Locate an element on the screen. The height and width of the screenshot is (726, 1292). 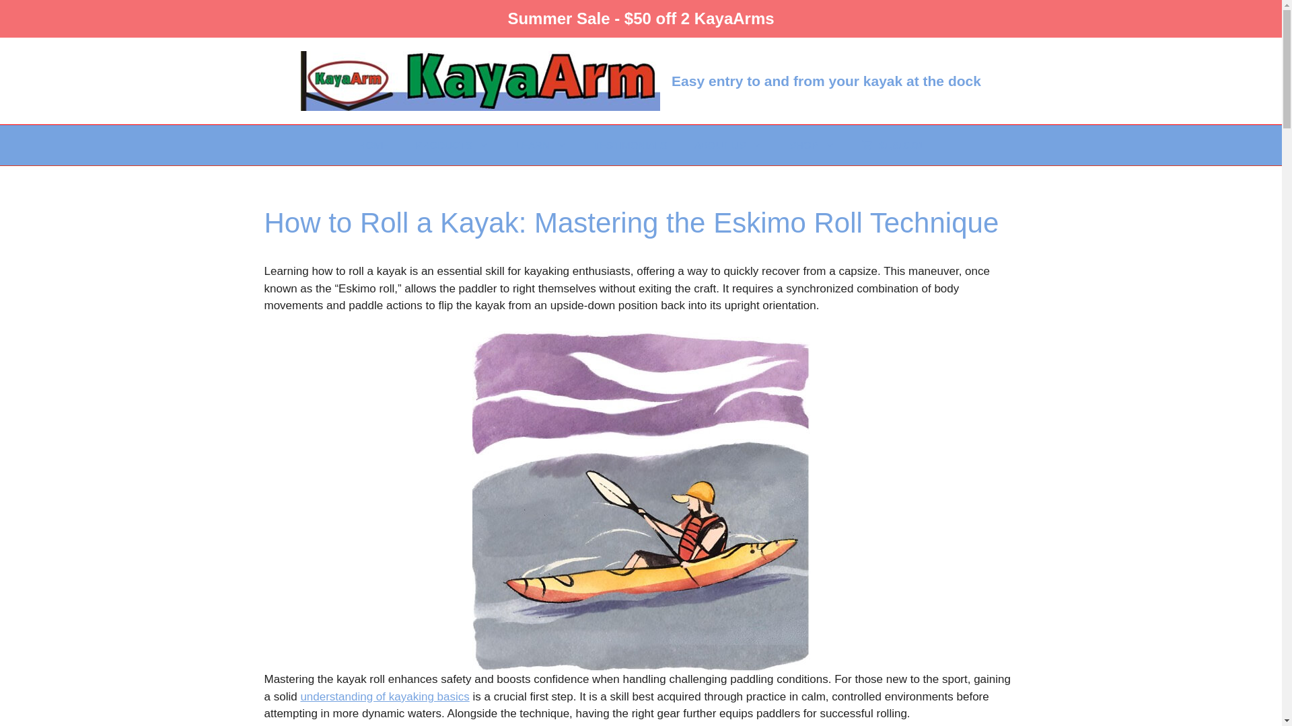
HOME is located at coordinates (373, 145).